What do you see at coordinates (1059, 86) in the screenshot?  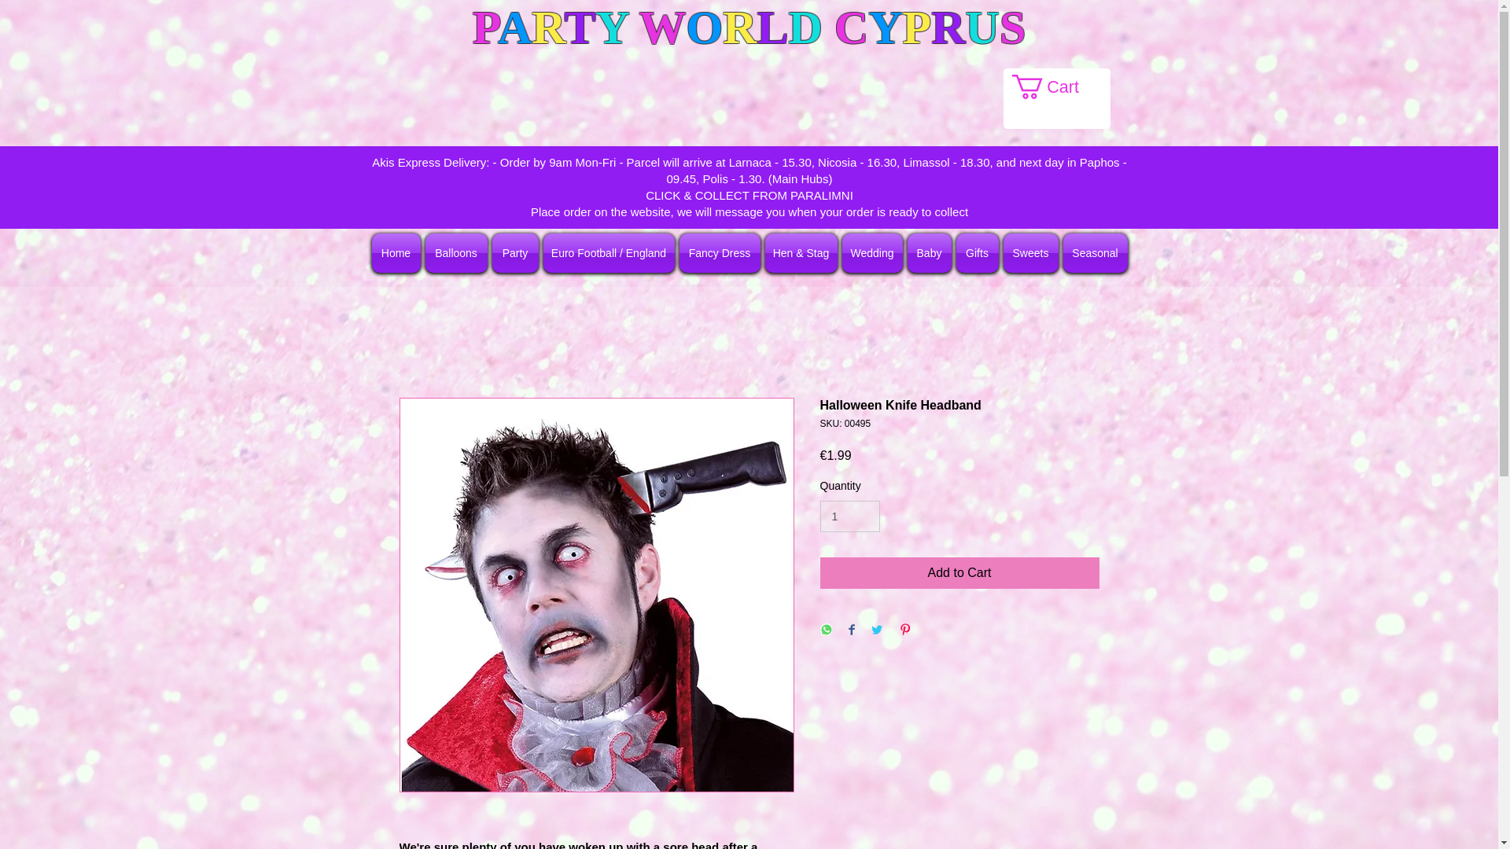 I see `Cart` at bounding box center [1059, 86].